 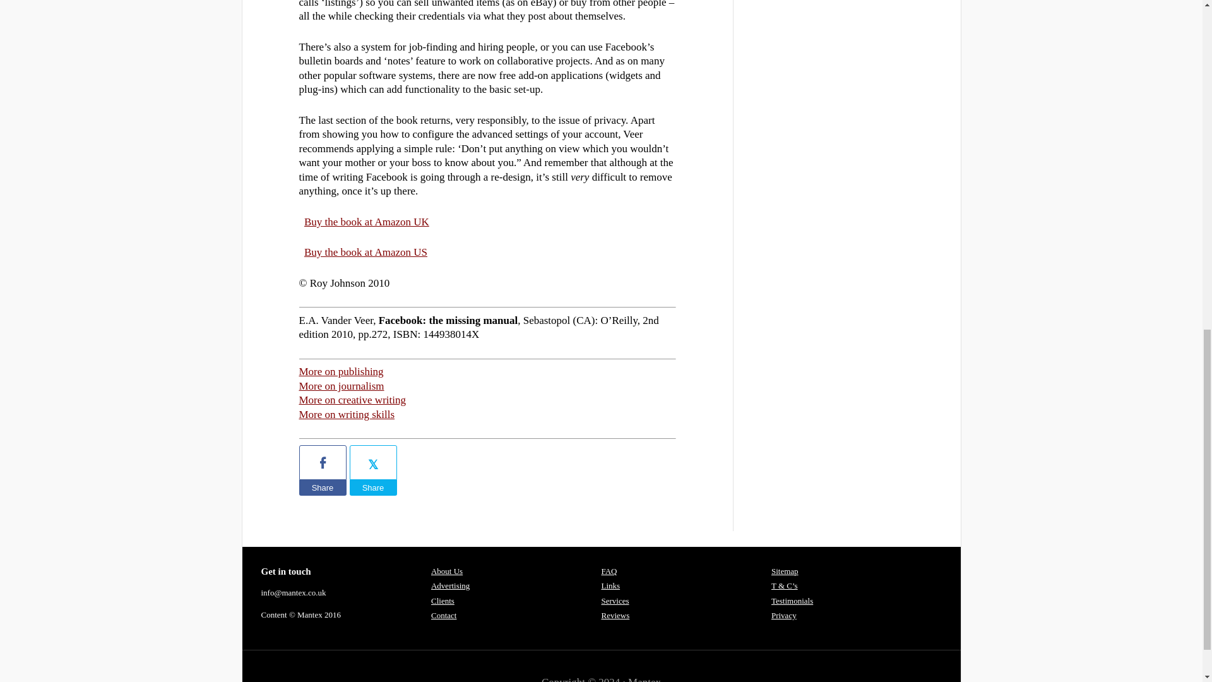 What do you see at coordinates (610, 586) in the screenshot?
I see `Links` at bounding box center [610, 586].